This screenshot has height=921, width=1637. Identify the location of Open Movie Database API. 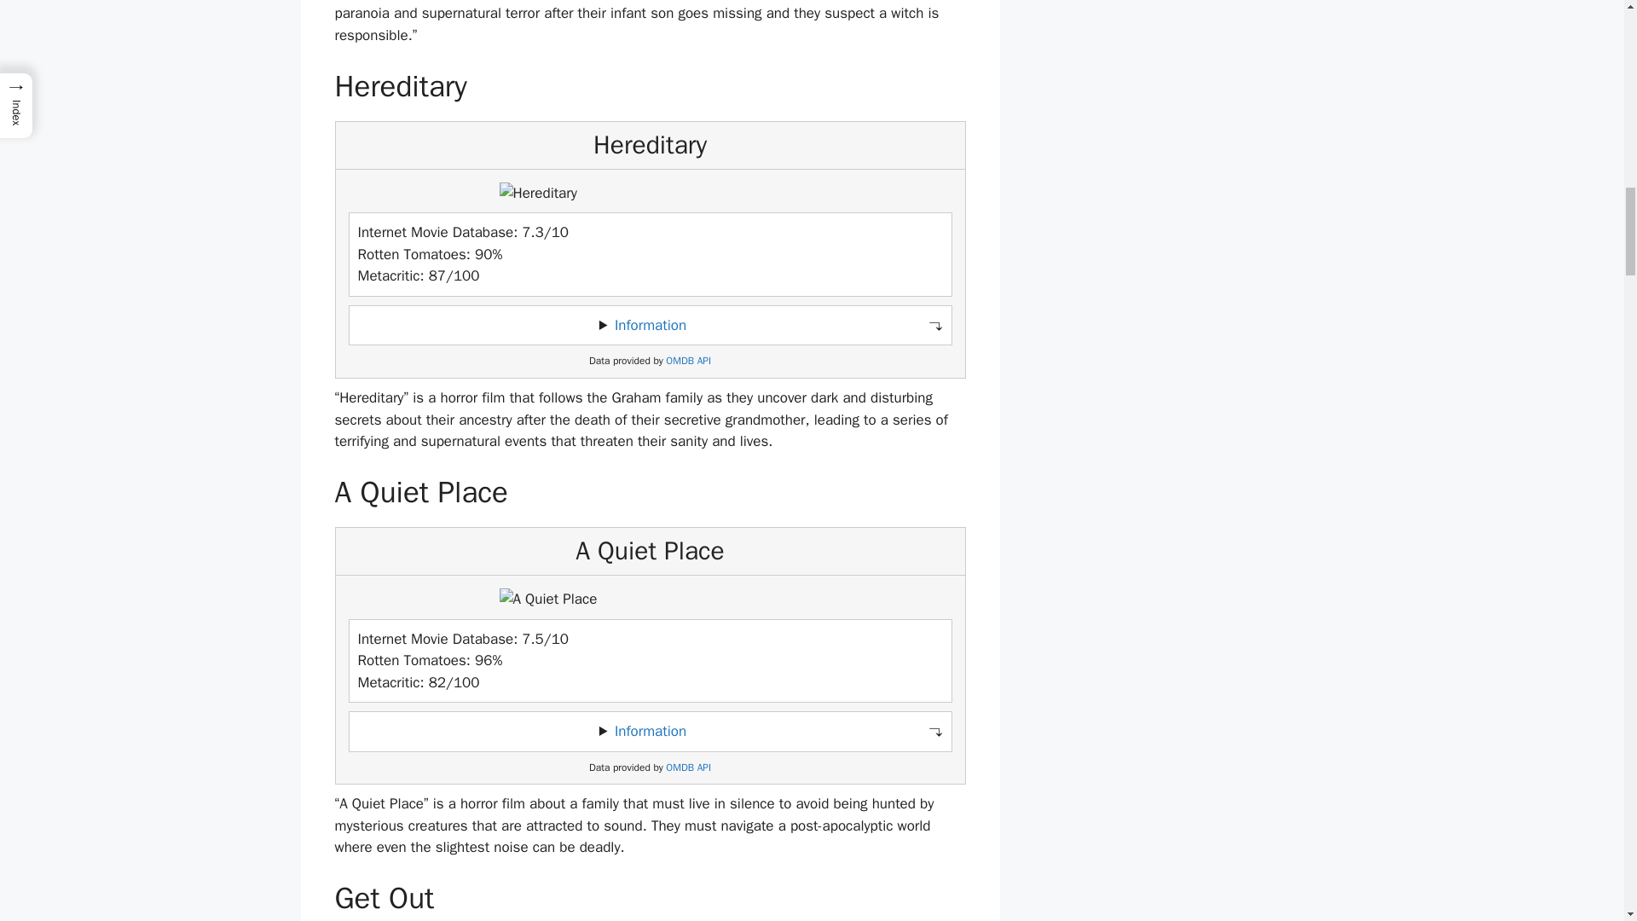
(688, 767).